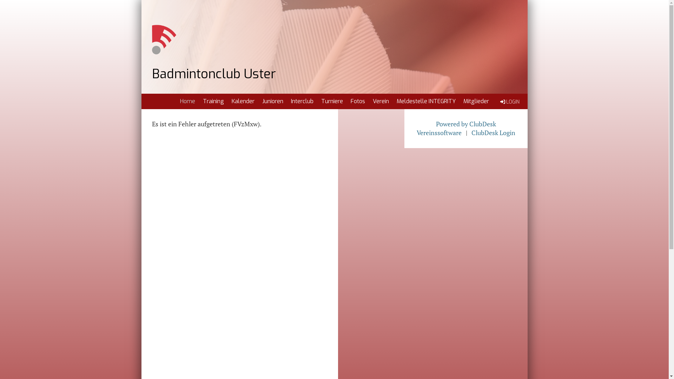 The image size is (674, 379). What do you see at coordinates (509, 102) in the screenshot?
I see `LOGIN` at bounding box center [509, 102].